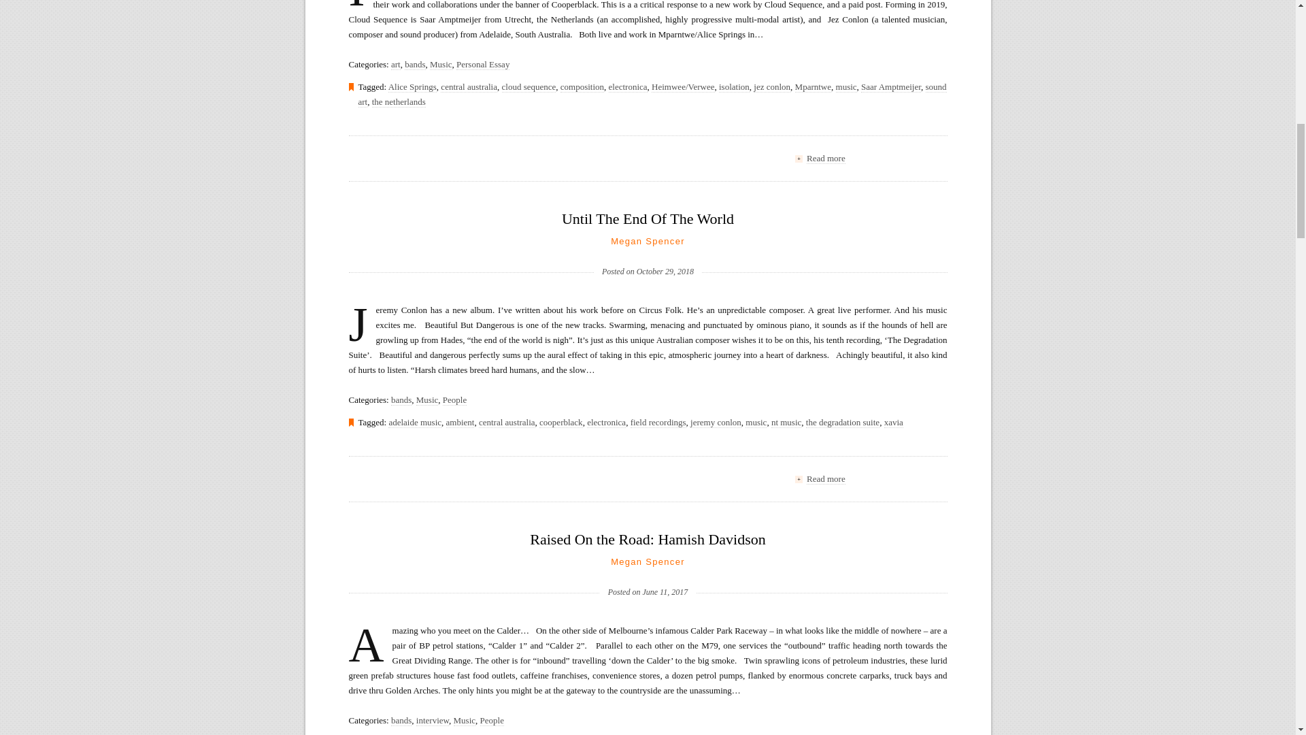  I want to click on music, so click(846, 87).